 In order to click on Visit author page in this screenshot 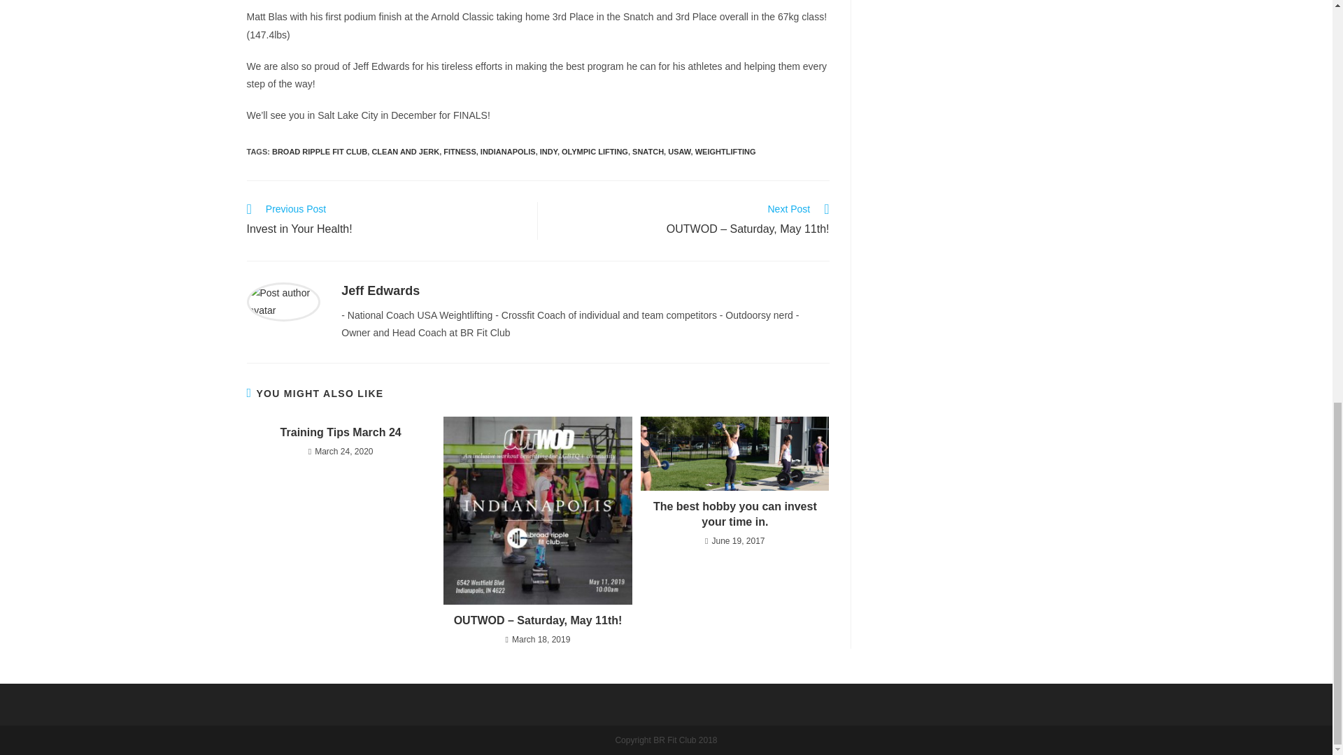, I will do `click(283, 301)`.